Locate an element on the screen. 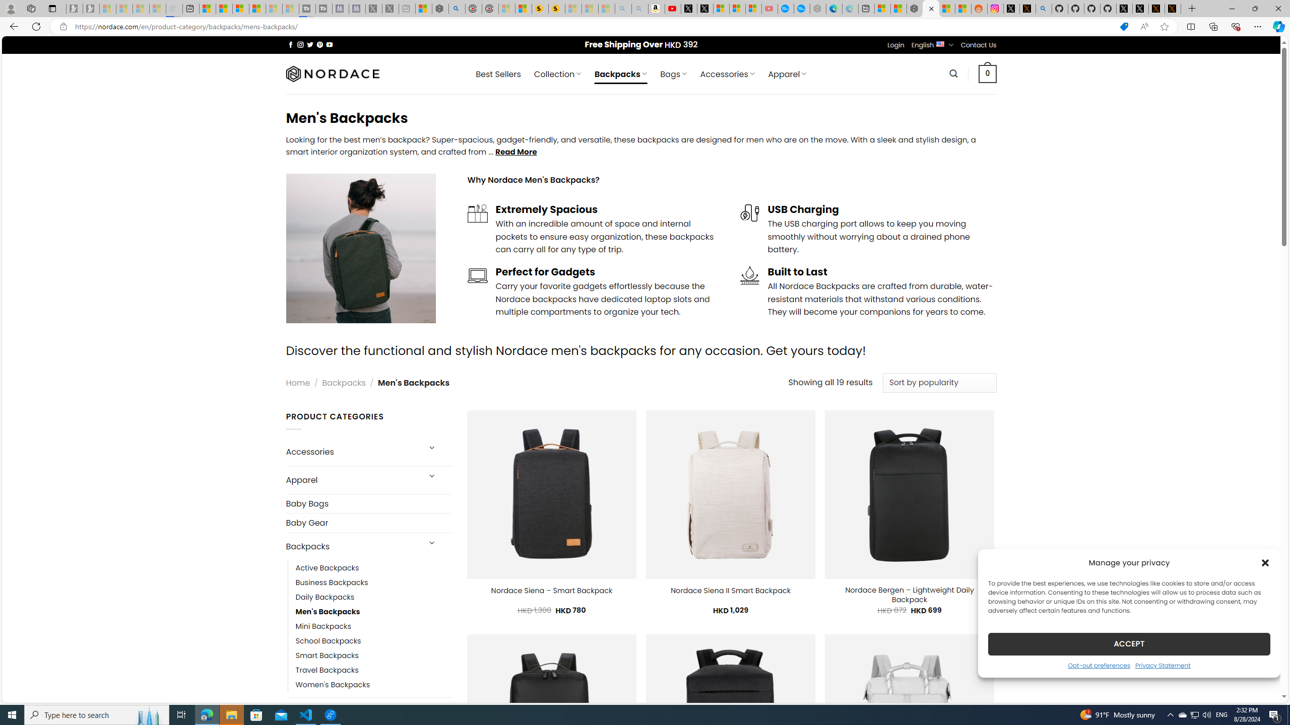 Image resolution: width=1290 pixels, height=725 pixels. Follow on YouTube is located at coordinates (330, 44).